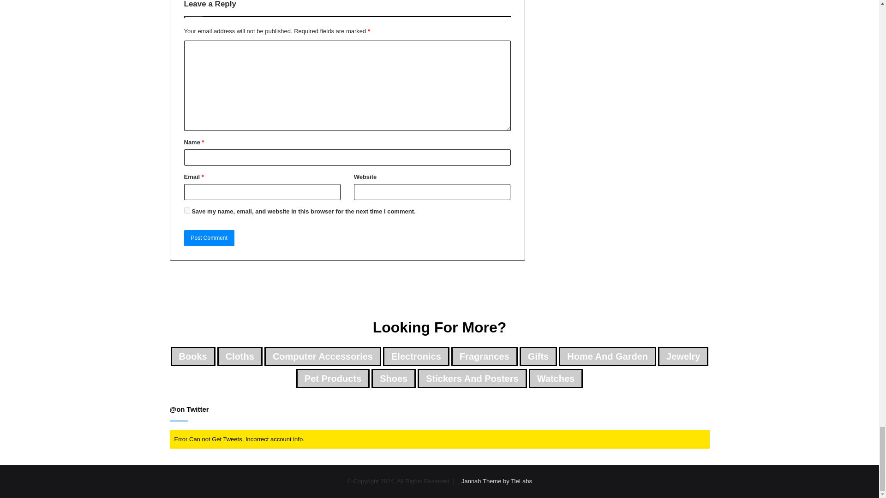  What do you see at coordinates (186, 210) in the screenshot?
I see `yes` at bounding box center [186, 210].